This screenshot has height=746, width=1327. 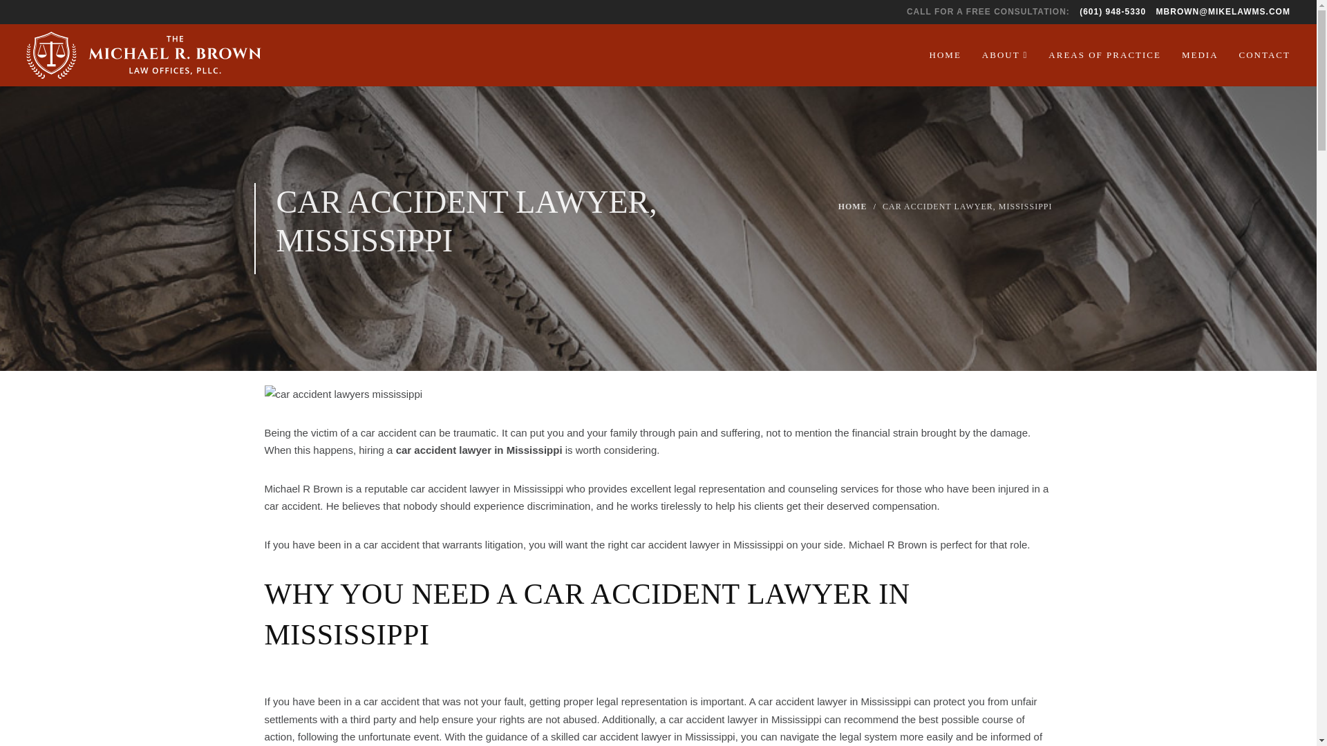 What do you see at coordinates (68, 55) in the screenshot?
I see `Michael R. Brown Law Offices` at bounding box center [68, 55].